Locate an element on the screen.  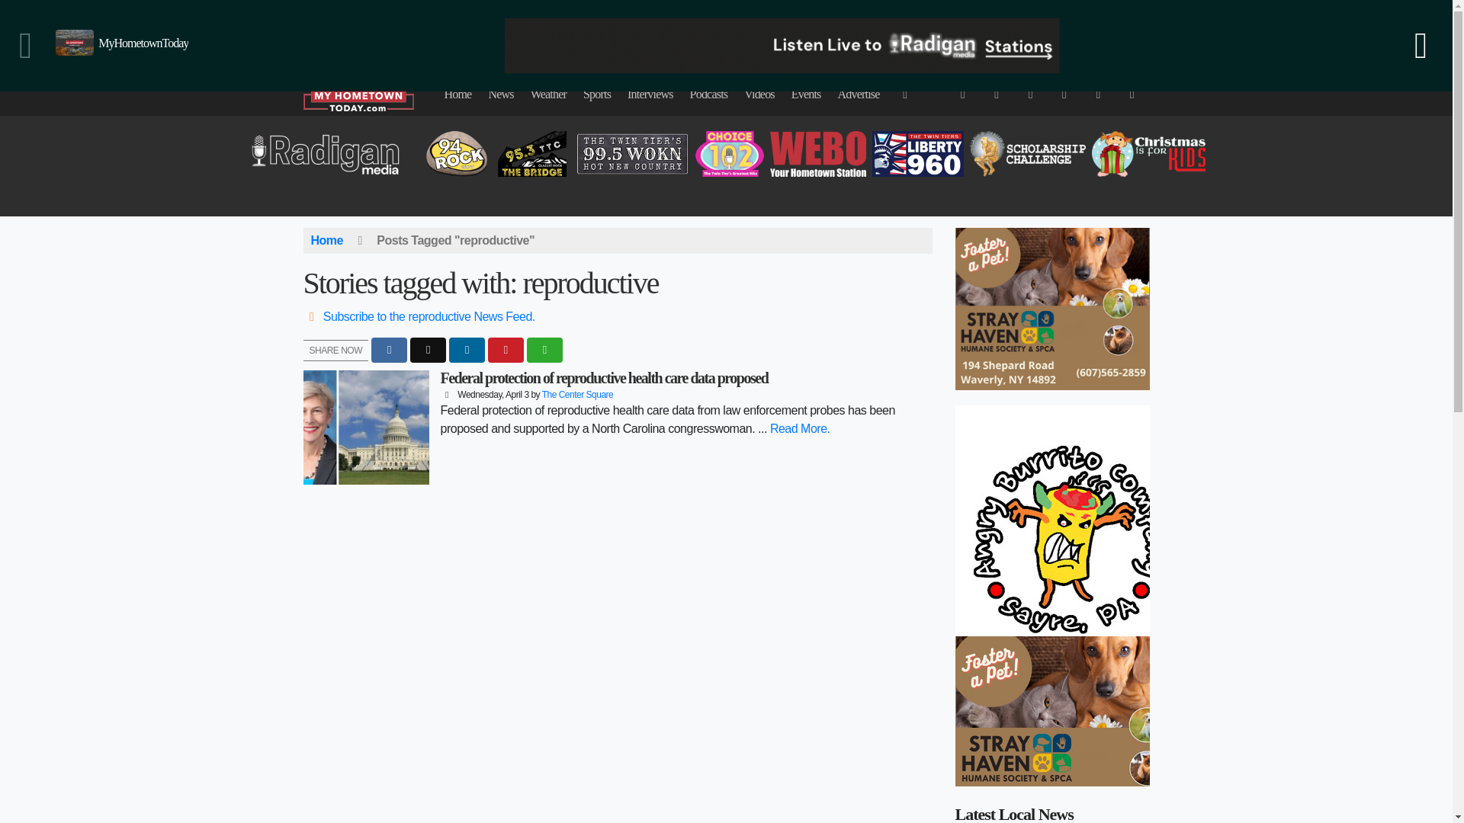
Follow us on Instagram is located at coordinates (1031, 14).